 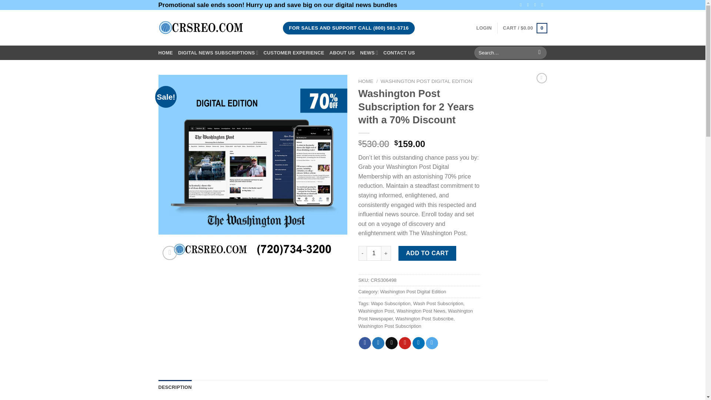 I want to click on Pin on Pinterest, so click(x=405, y=343).